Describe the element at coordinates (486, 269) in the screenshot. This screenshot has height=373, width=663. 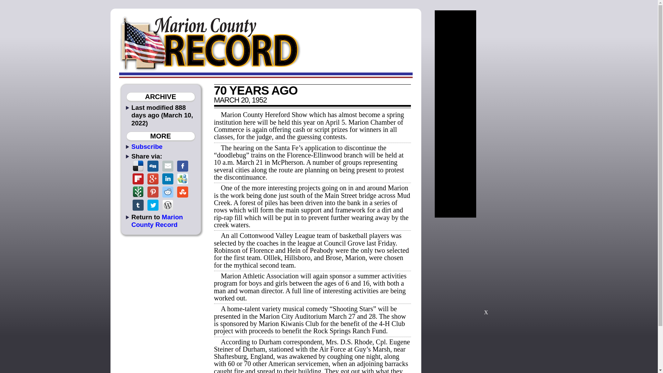
I see `Advertisement` at that location.